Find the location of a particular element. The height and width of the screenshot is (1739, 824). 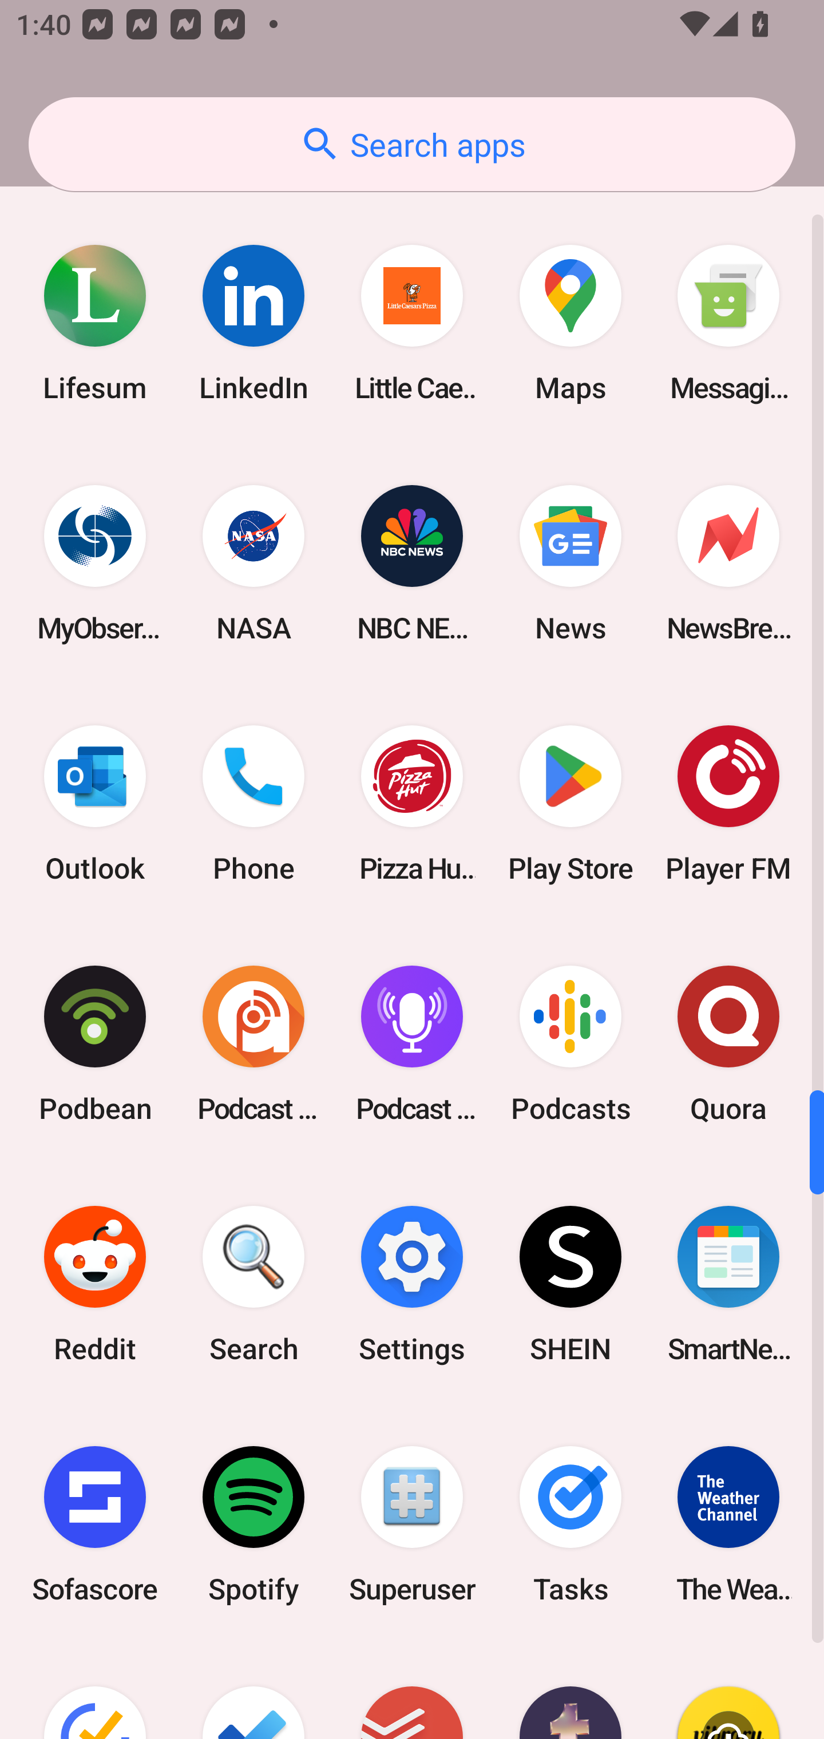

Spotify is located at coordinates (253, 1525).